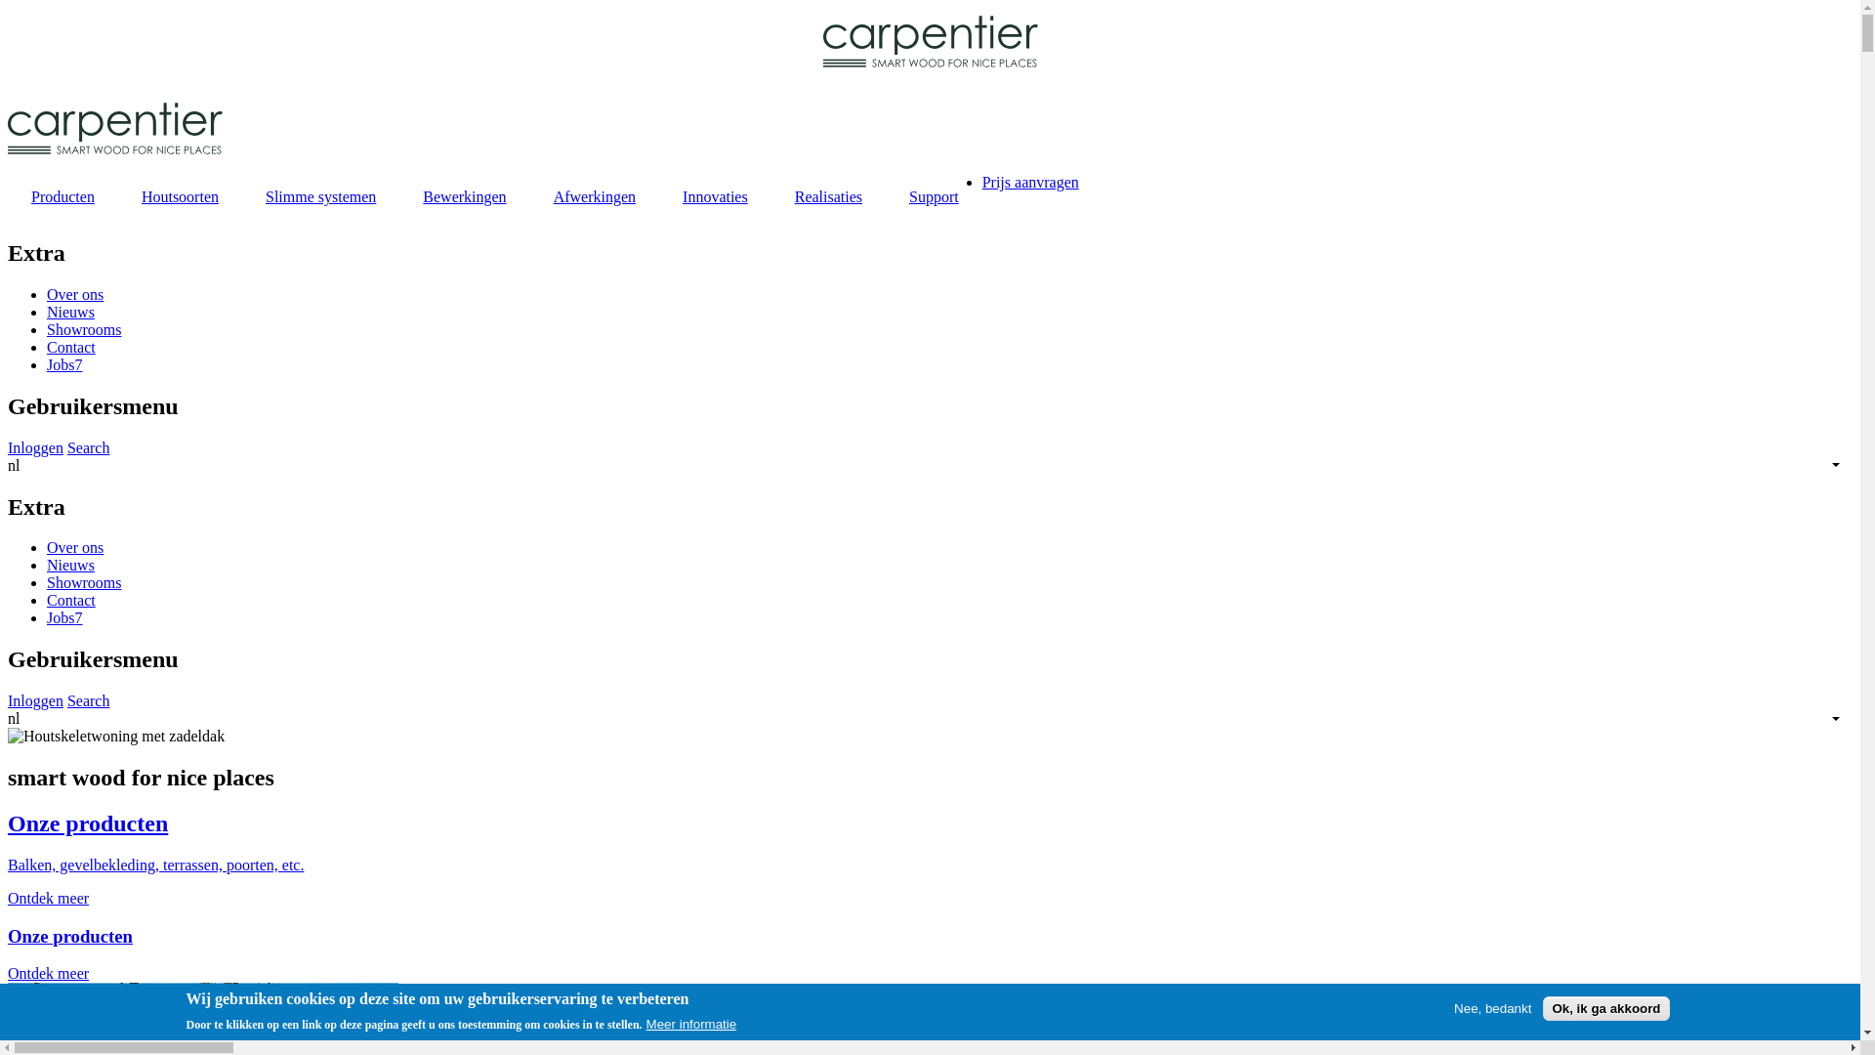 The image size is (1875, 1055). What do you see at coordinates (75, 547) in the screenshot?
I see `Over ons` at bounding box center [75, 547].